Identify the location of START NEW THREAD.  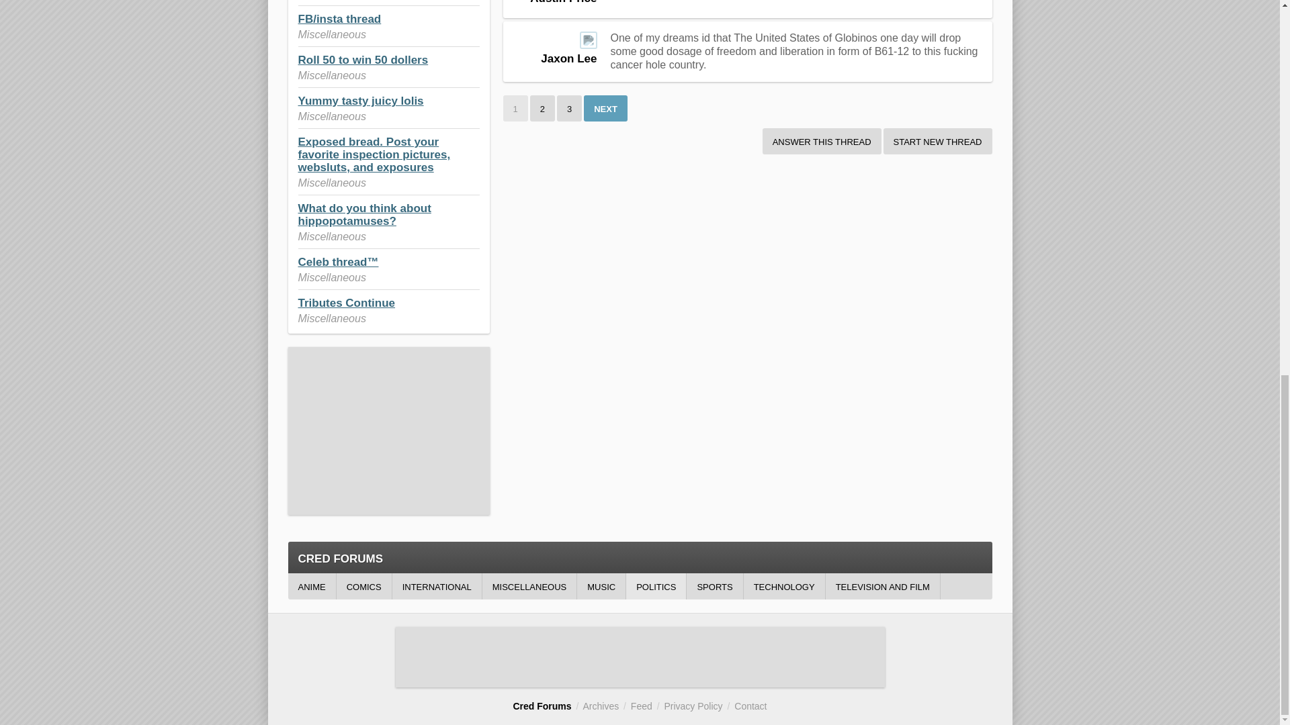
(938, 141).